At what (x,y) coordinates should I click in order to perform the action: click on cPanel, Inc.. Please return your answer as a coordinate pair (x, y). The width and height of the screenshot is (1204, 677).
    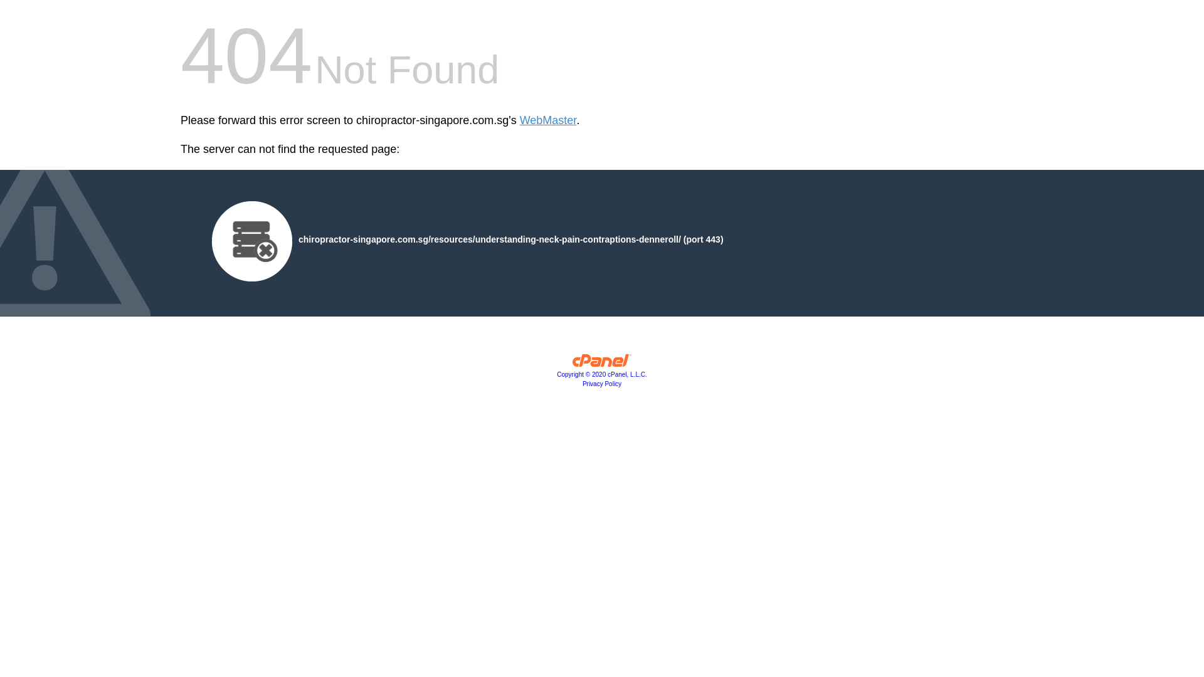
    Looking at the image, I should click on (602, 364).